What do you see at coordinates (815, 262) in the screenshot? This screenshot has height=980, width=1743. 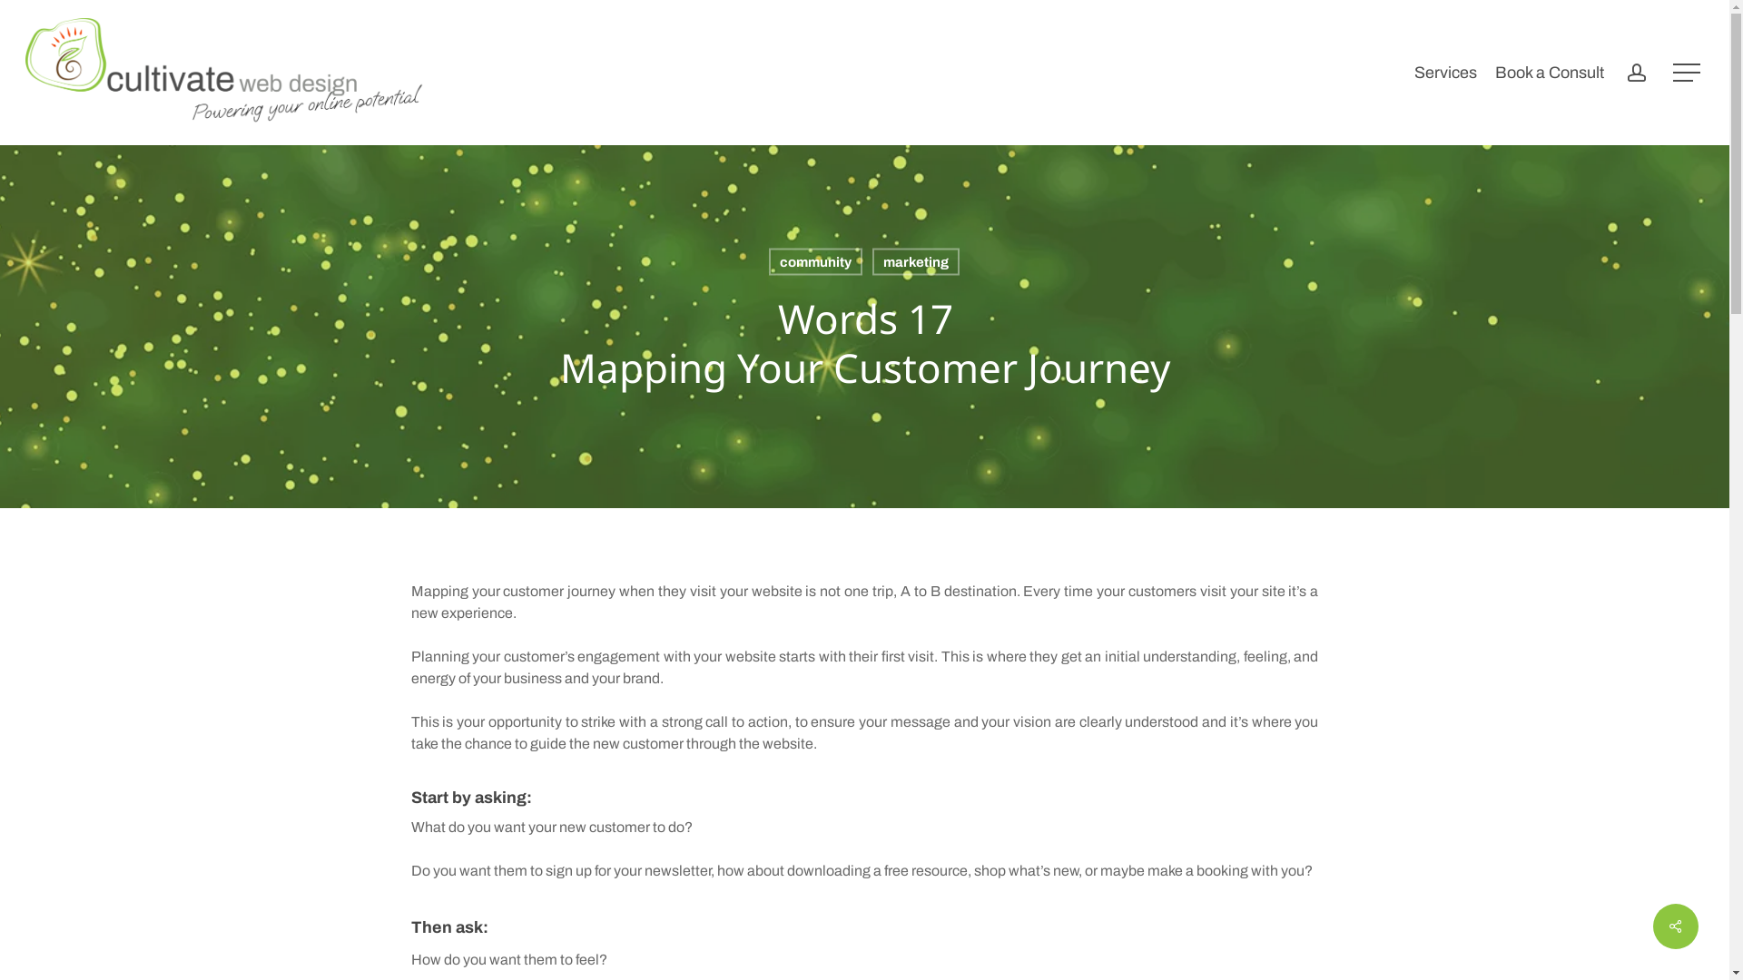 I see `community` at bounding box center [815, 262].